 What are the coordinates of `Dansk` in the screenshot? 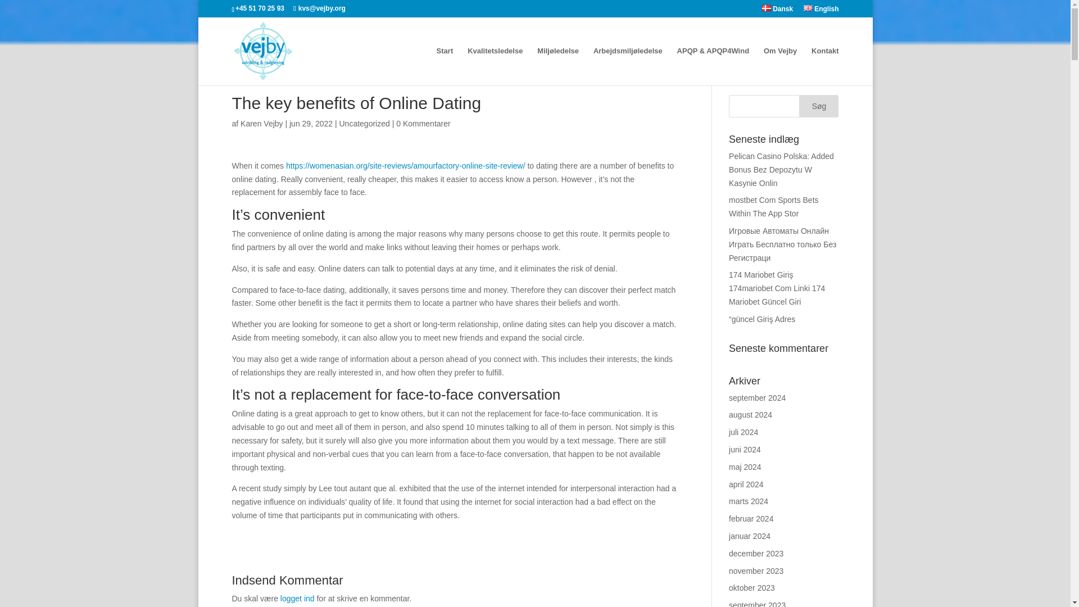 It's located at (777, 11).